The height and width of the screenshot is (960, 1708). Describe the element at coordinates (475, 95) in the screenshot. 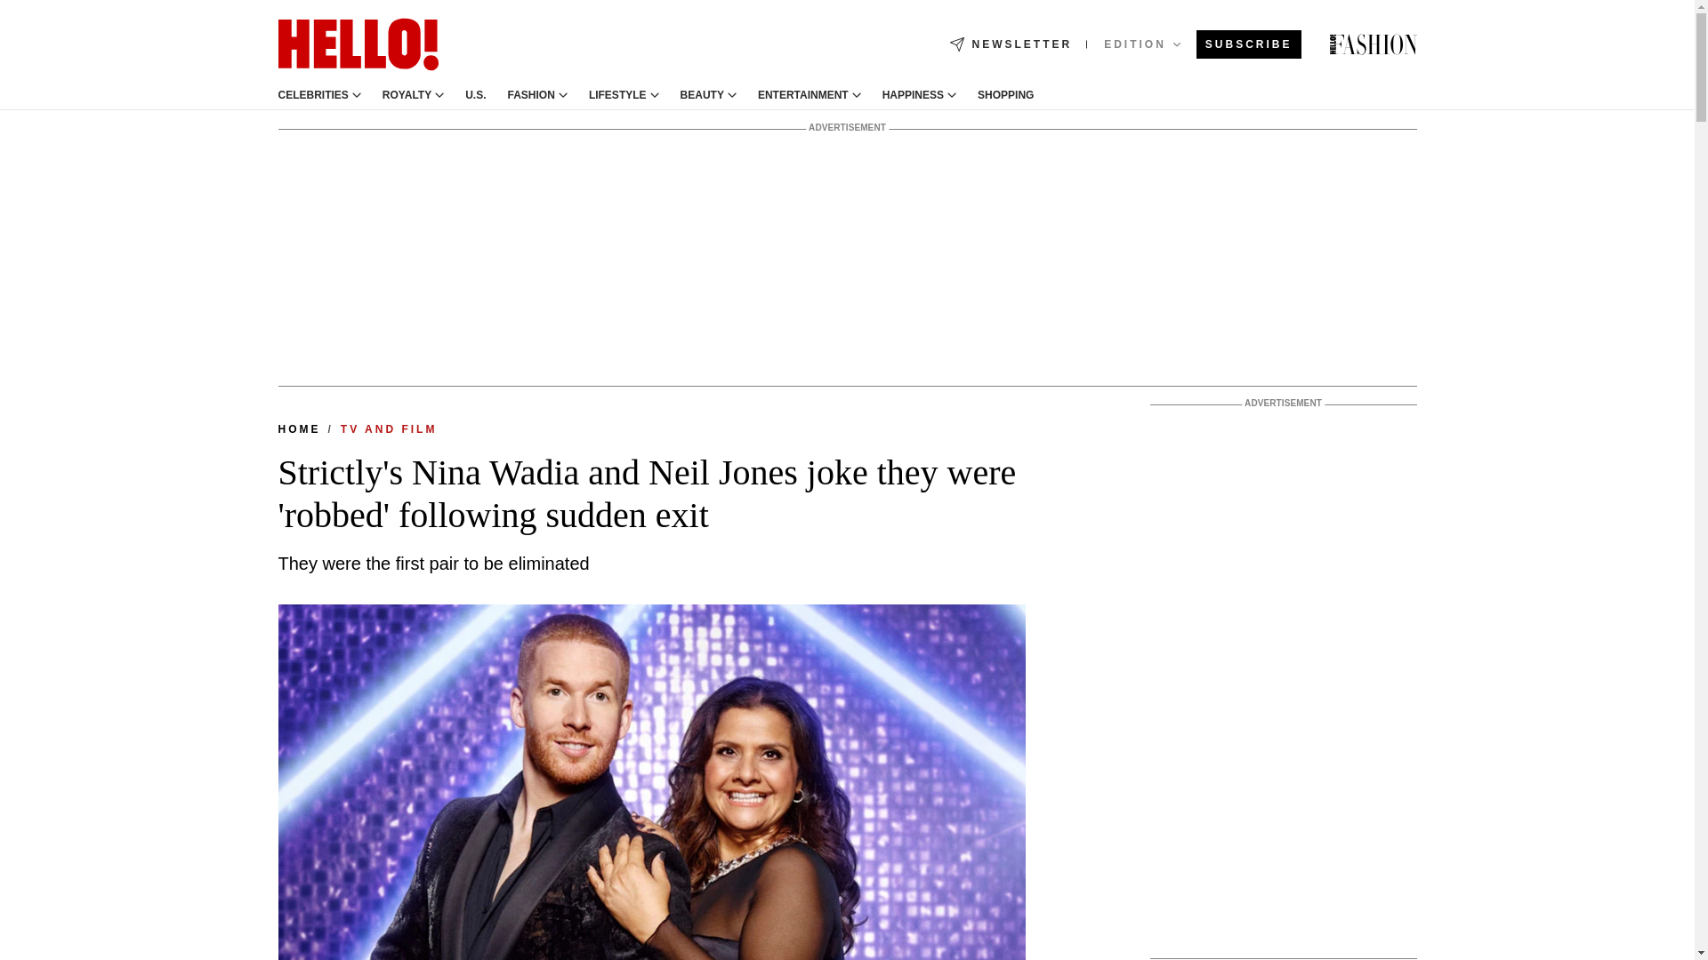

I see `U.S.` at that location.